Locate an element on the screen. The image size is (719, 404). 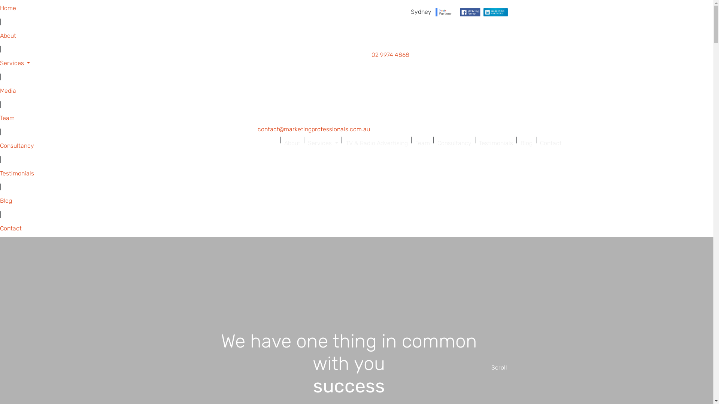
Team is located at coordinates (357, 118).